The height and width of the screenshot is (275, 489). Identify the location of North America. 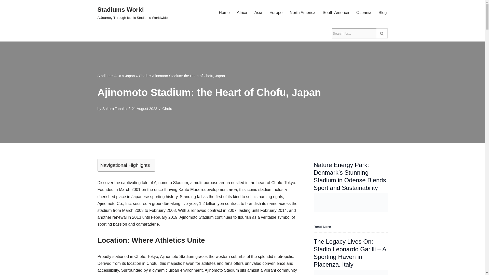
(4, 11).